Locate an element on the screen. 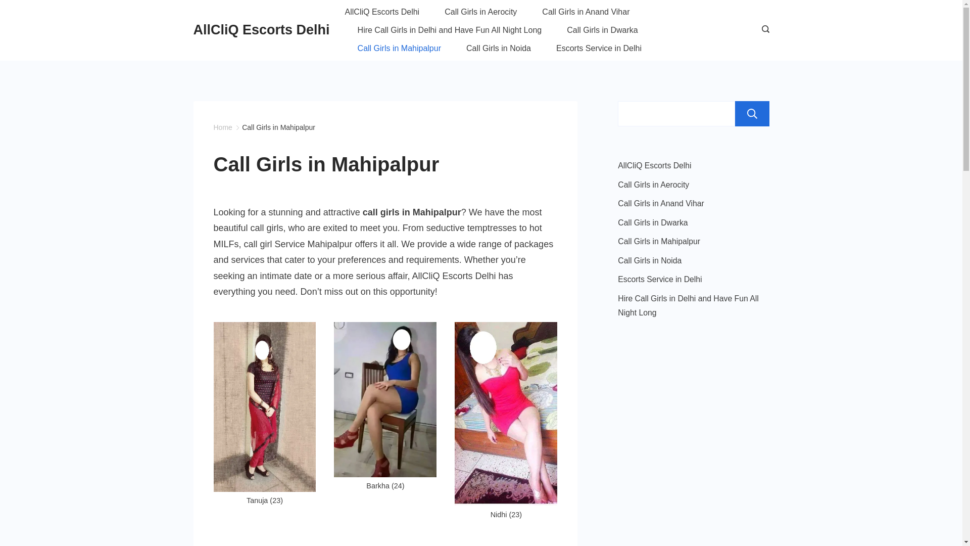 The image size is (970, 546). Call Girls in Aerocity is located at coordinates (481, 12).